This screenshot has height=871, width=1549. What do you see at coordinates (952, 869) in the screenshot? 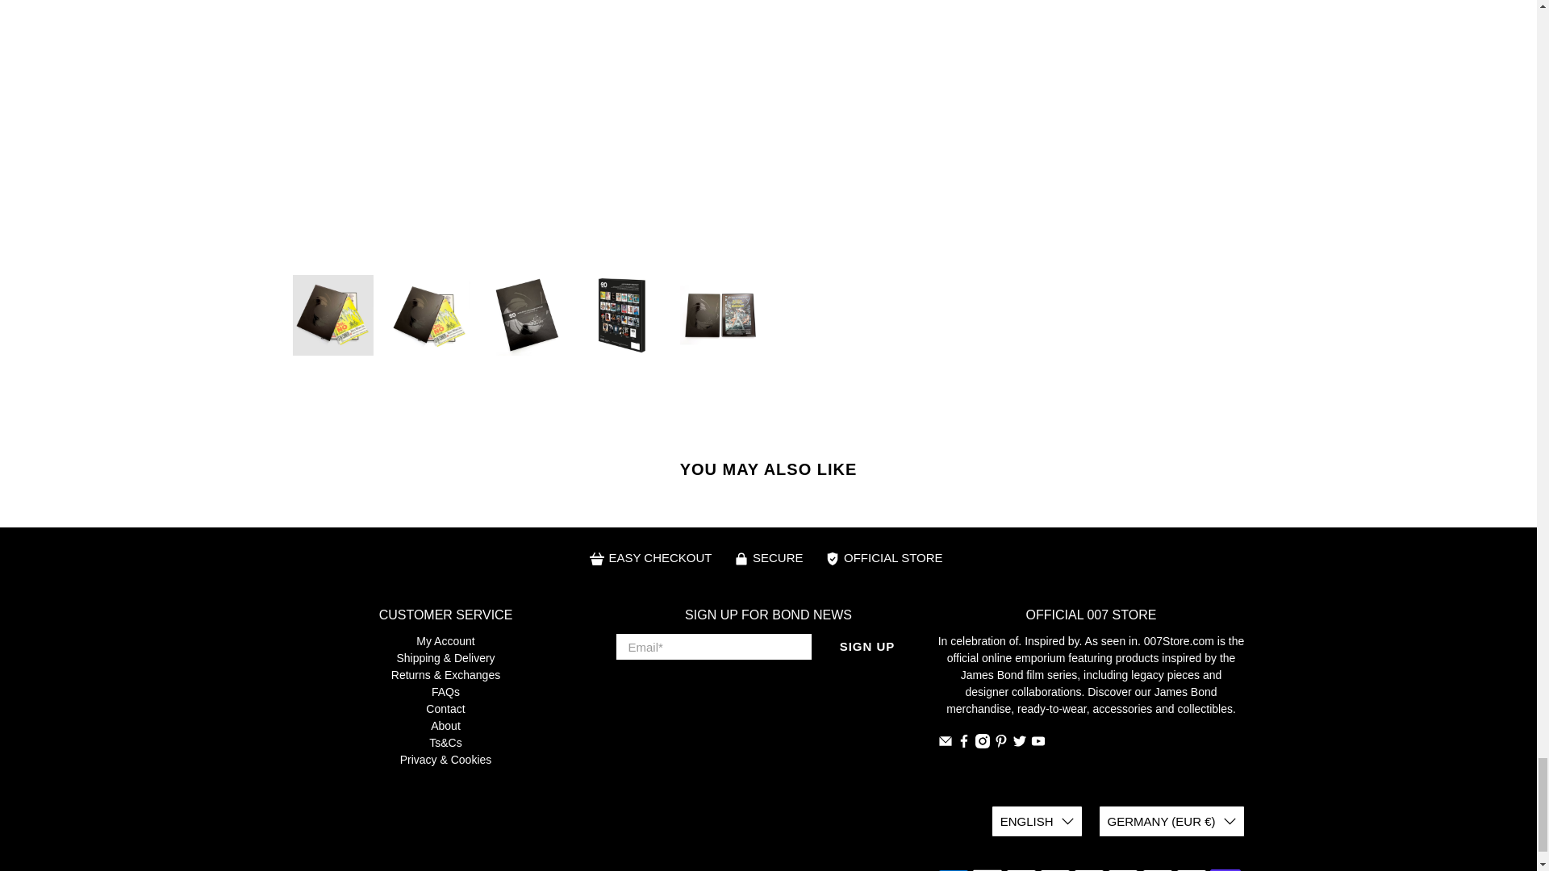
I see `American Express` at bounding box center [952, 869].